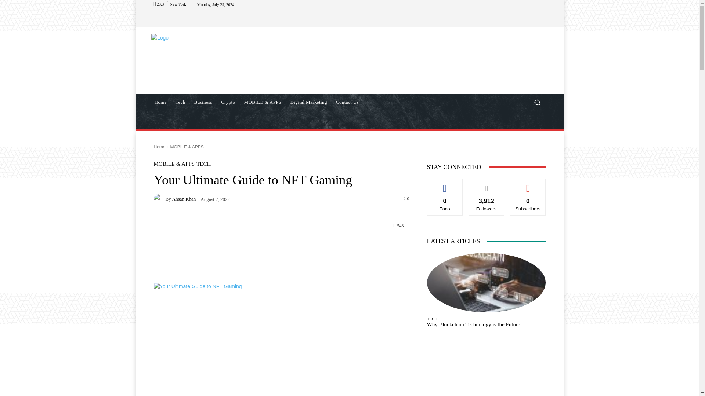  What do you see at coordinates (160, 102) in the screenshot?
I see `Home` at bounding box center [160, 102].